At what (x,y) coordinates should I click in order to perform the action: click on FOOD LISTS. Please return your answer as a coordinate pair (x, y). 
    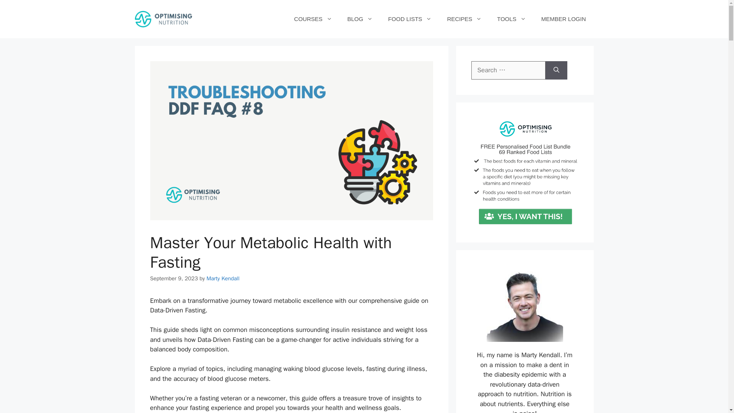
    Looking at the image, I should click on (409, 19).